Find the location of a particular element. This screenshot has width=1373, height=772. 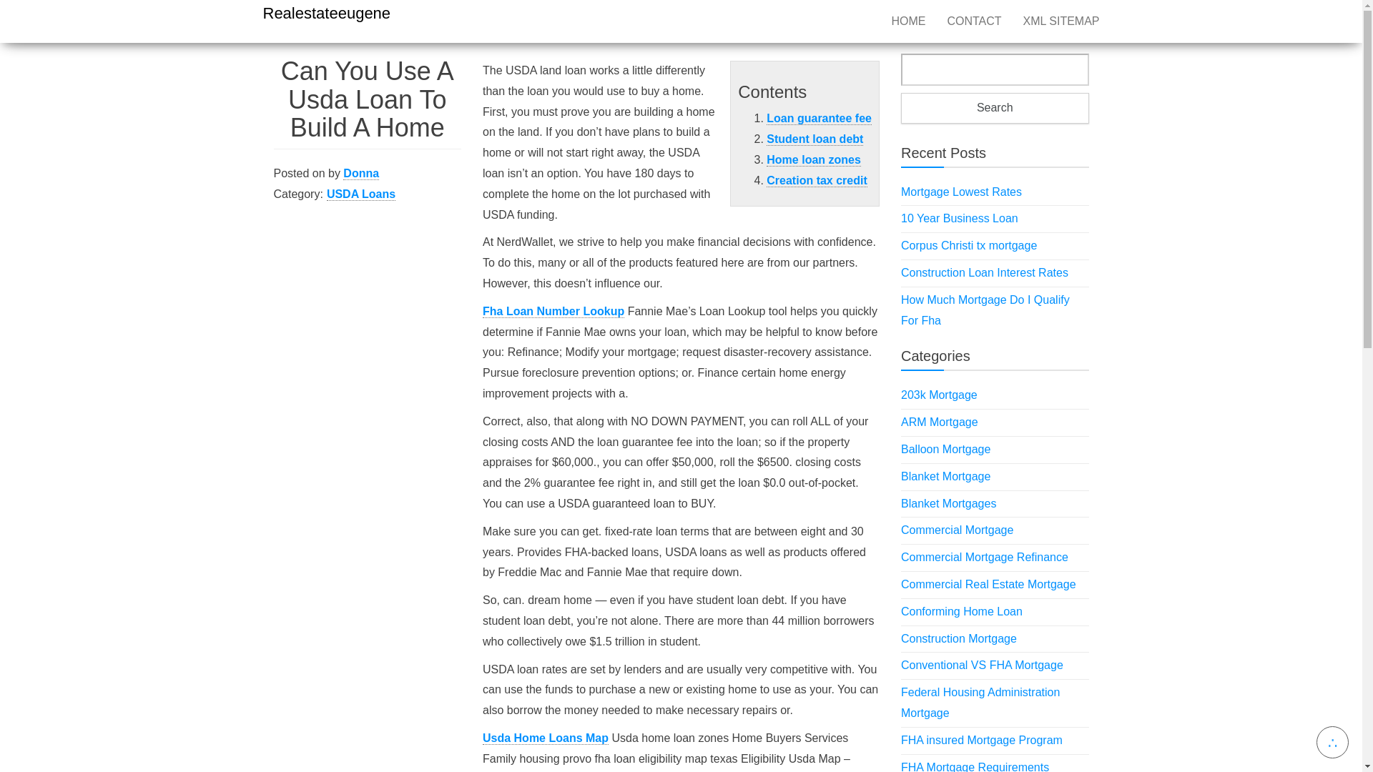

USDA Loans is located at coordinates (360, 194).